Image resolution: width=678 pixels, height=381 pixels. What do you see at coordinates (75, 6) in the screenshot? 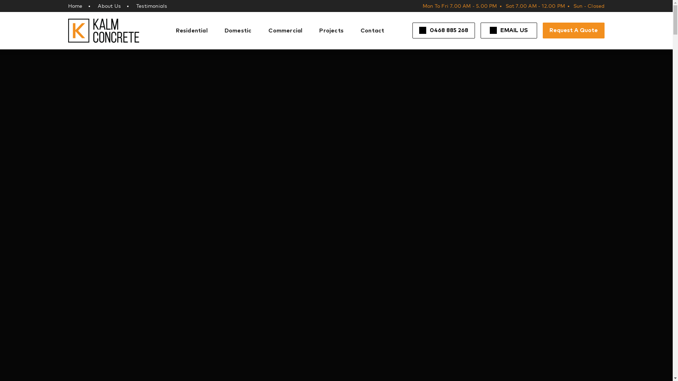
I see `Home` at bounding box center [75, 6].